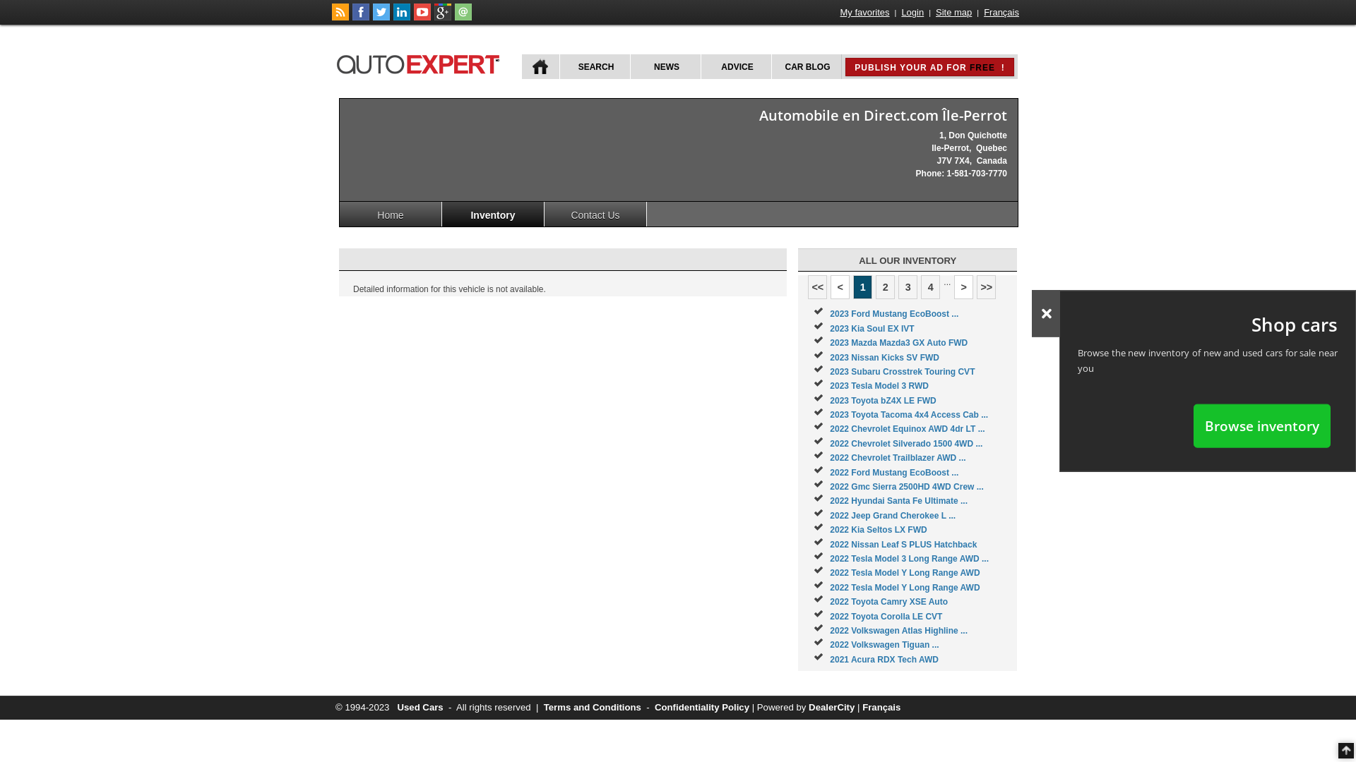  What do you see at coordinates (884, 660) in the screenshot?
I see `2021 Acura RDX Tech AWD` at bounding box center [884, 660].